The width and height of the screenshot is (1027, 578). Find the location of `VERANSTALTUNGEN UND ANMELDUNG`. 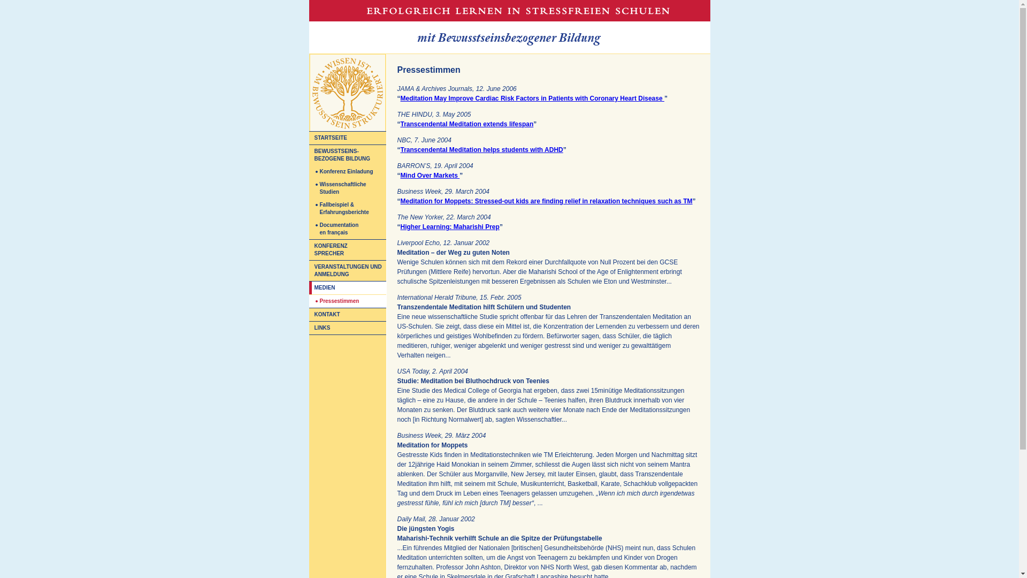

VERANSTALTUNGEN UND ANMELDUNG is located at coordinates (348, 271).